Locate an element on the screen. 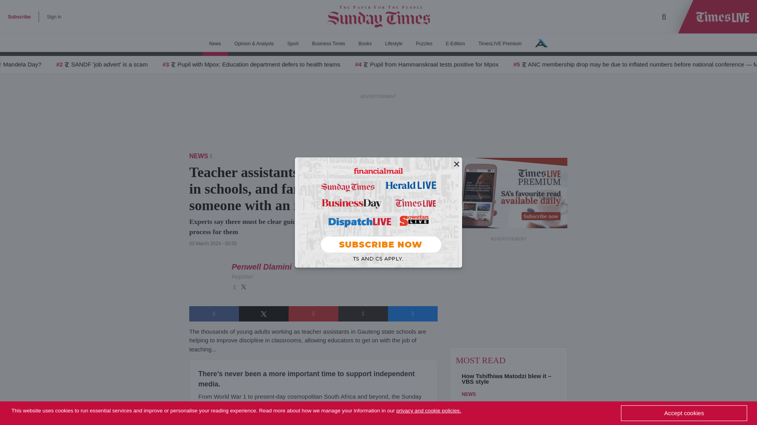  Subscribe is located at coordinates (19, 17).